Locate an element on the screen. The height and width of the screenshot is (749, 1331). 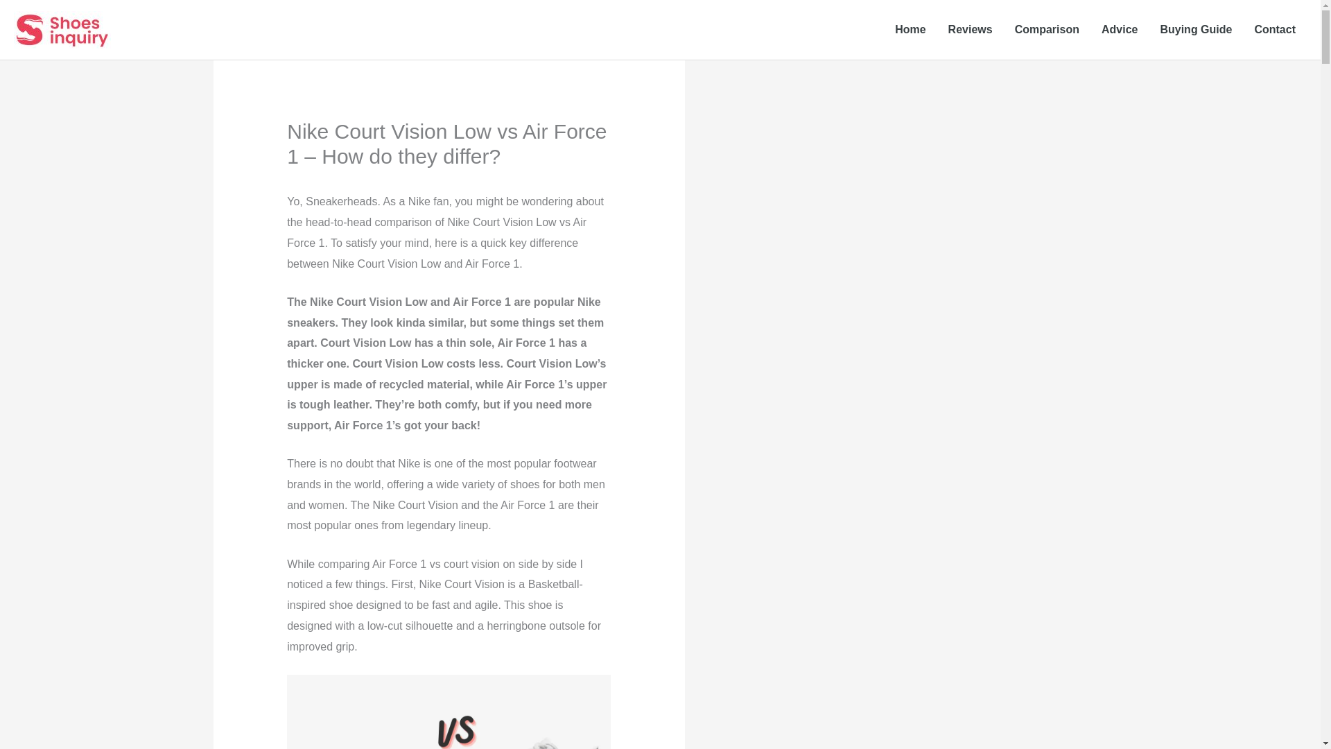
Contact is located at coordinates (1275, 29).